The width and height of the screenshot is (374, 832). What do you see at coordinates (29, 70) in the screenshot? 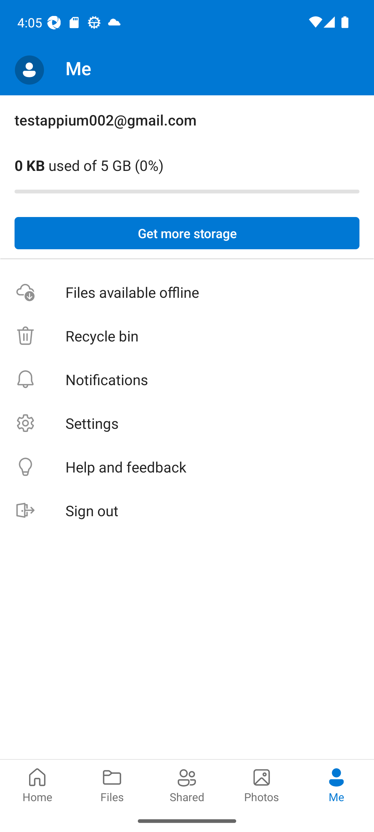
I see `Account switcher` at bounding box center [29, 70].